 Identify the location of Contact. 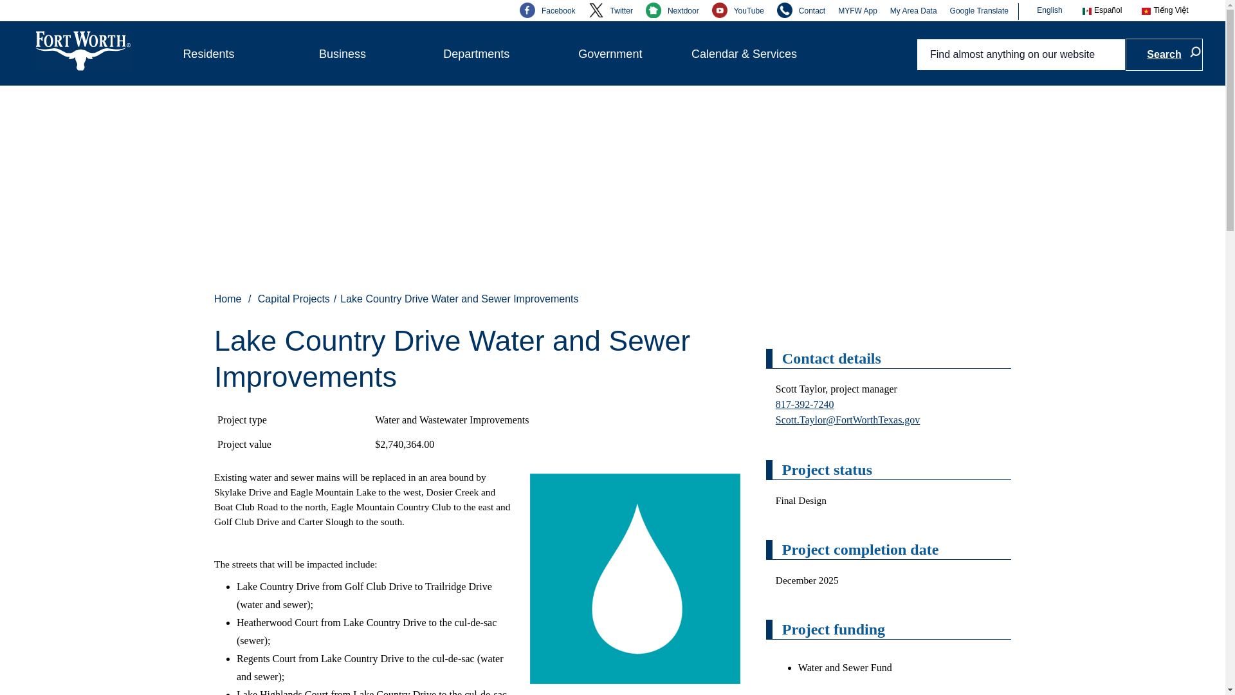
(800, 10).